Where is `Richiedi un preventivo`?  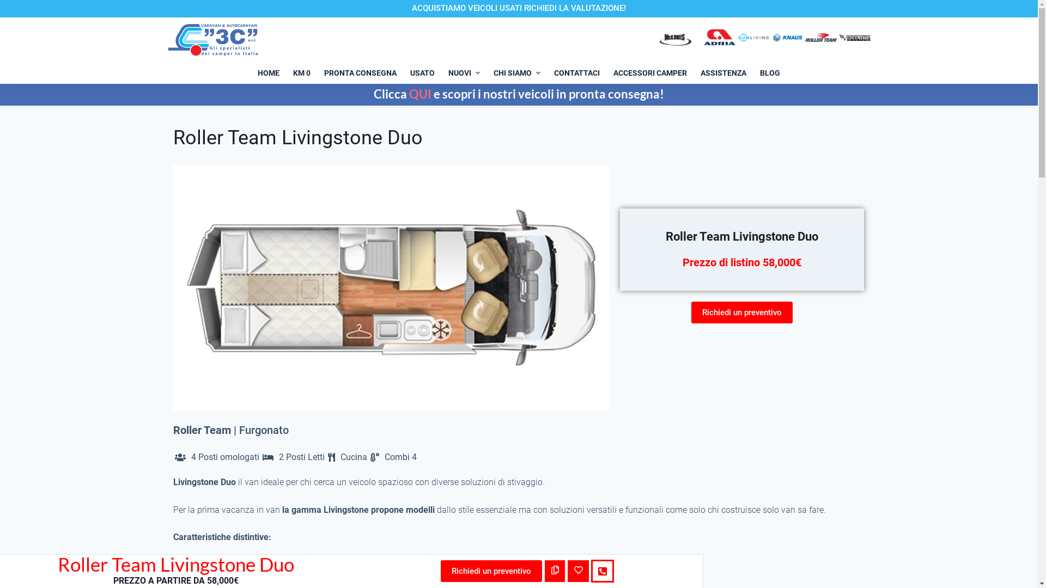
Richiedi un preventivo is located at coordinates (491, 571).